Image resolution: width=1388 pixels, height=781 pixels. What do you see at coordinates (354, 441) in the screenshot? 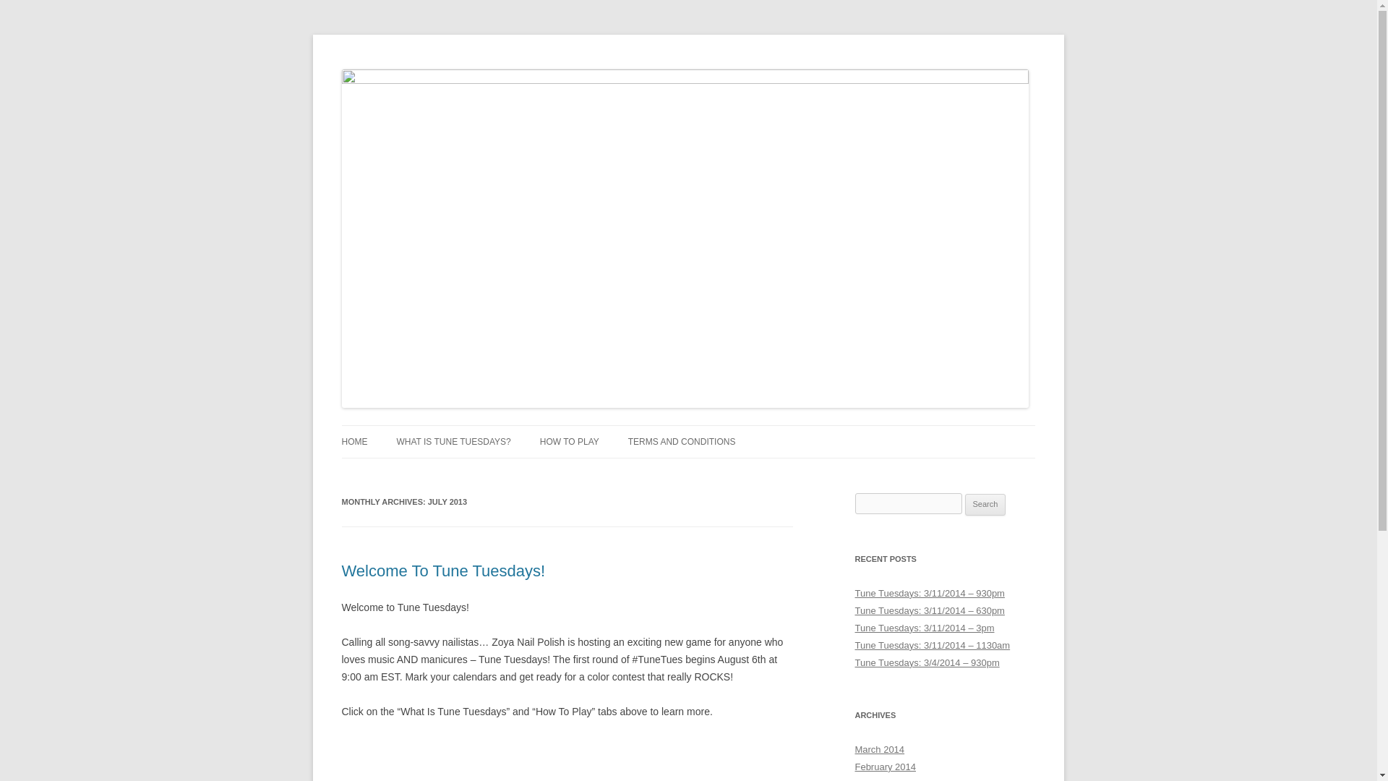
I see `Home` at bounding box center [354, 441].